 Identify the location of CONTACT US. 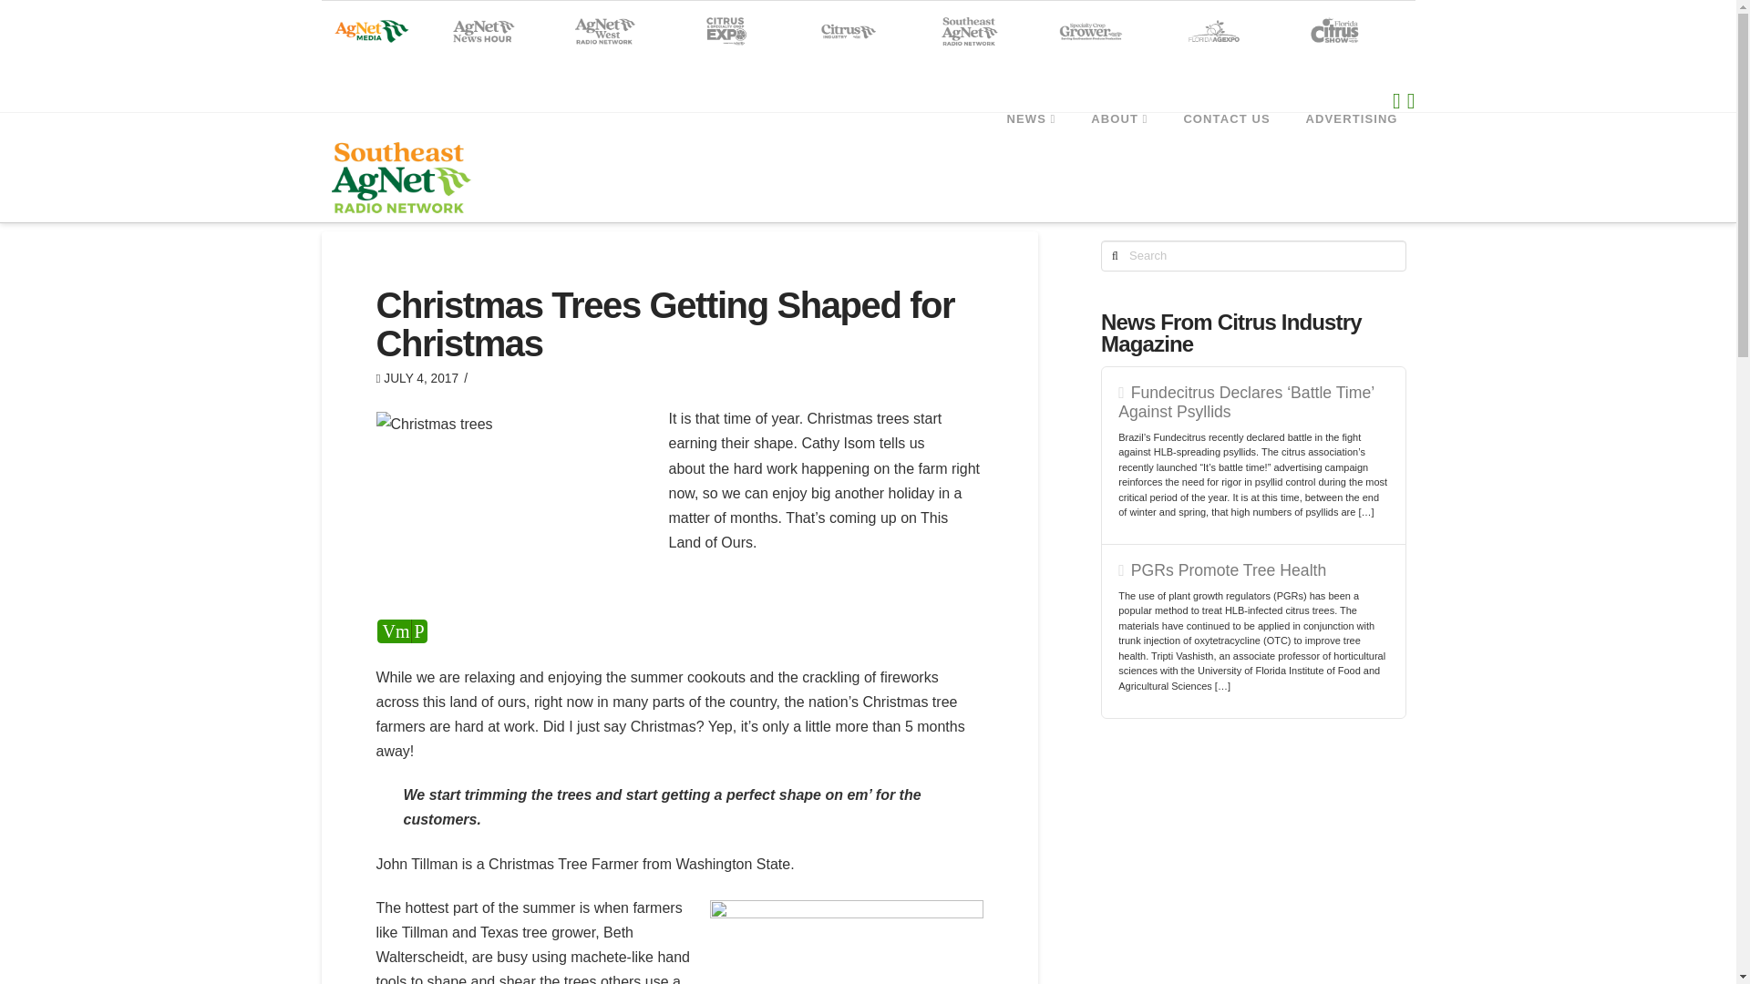
(1225, 153).